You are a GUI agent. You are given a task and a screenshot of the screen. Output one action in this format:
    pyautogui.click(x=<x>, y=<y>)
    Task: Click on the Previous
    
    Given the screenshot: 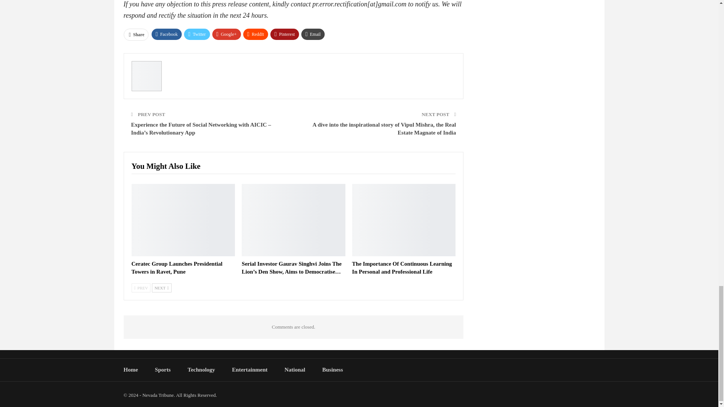 What is the action you would take?
    pyautogui.click(x=141, y=288)
    